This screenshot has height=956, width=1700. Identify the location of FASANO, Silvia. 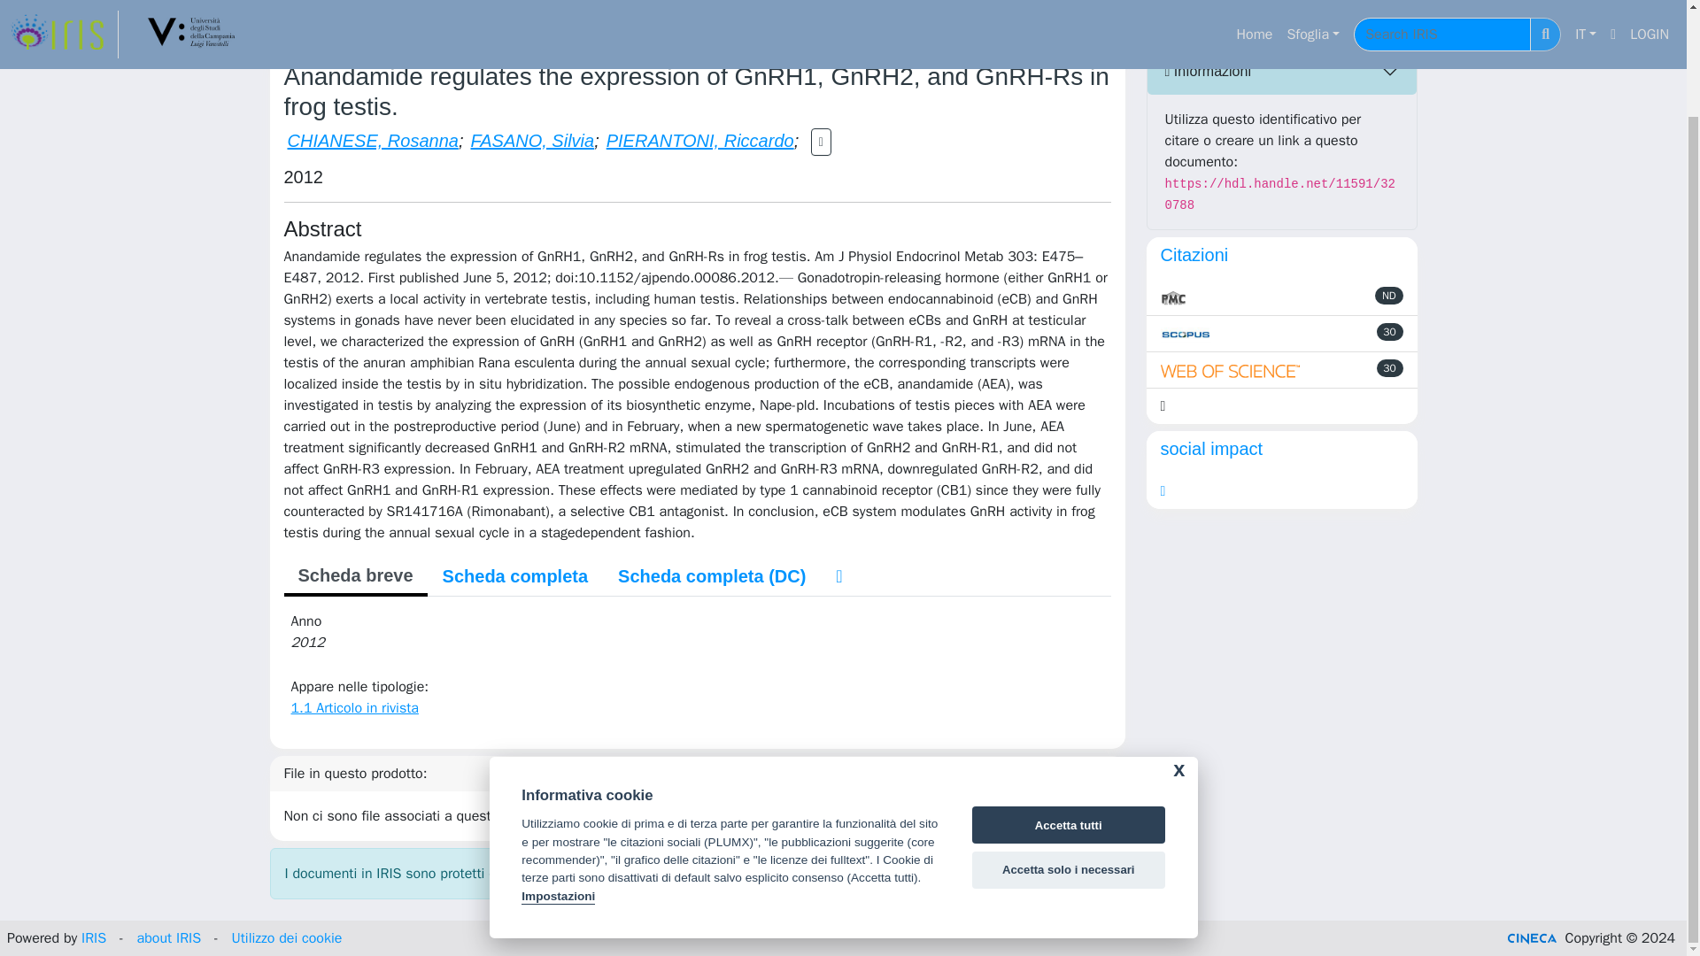
(531, 140).